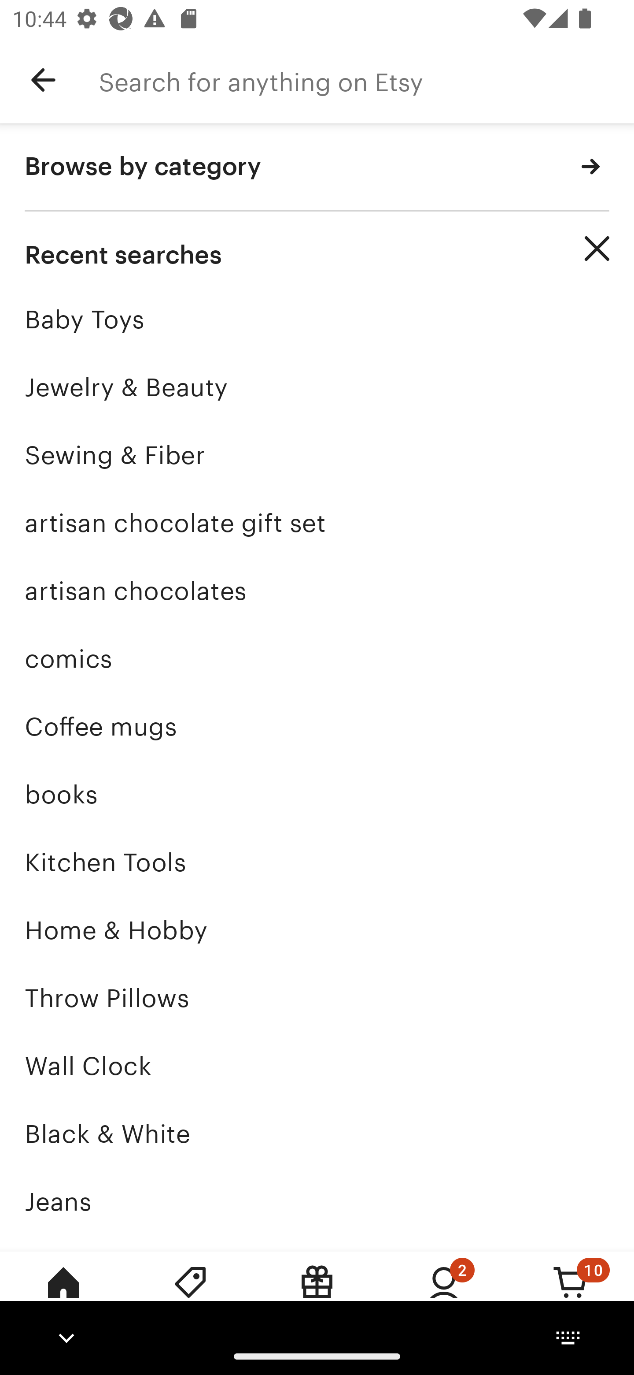 The width and height of the screenshot is (634, 1375). Describe the element at coordinates (317, 319) in the screenshot. I see `Baby Toys` at that location.